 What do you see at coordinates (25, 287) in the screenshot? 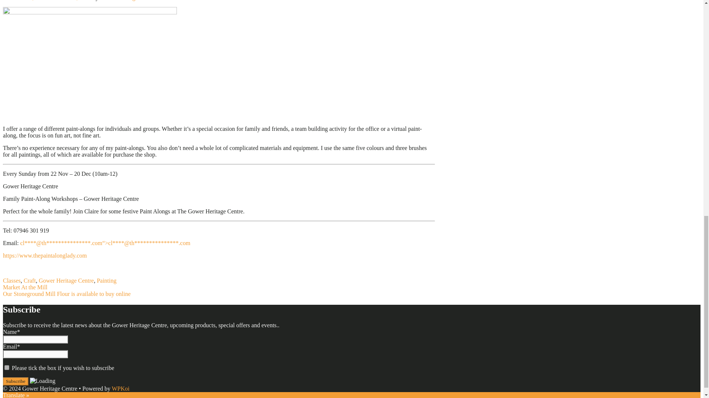
I see `Previous` at bounding box center [25, 287].